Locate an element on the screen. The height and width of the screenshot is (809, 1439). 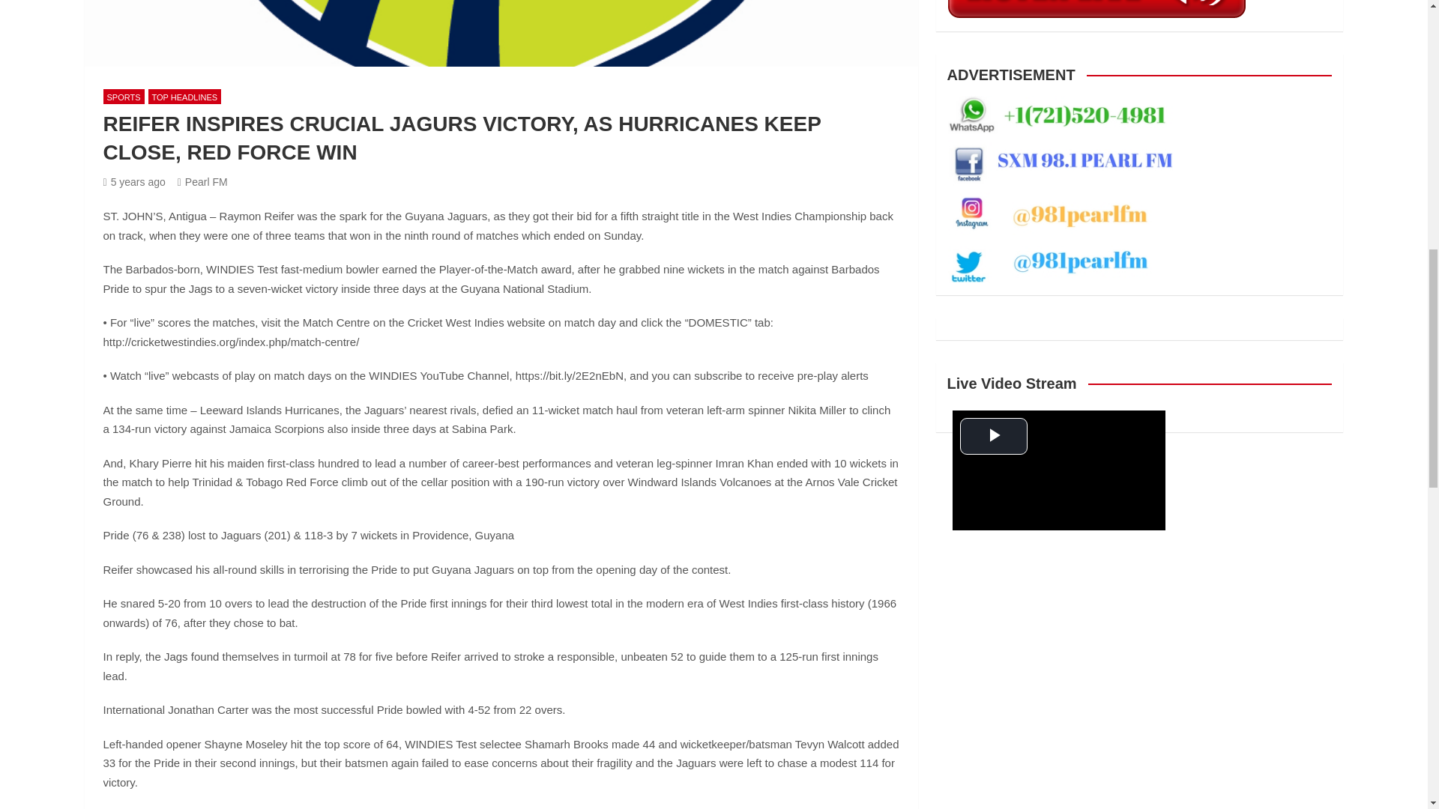
SPORTS is located at coordinates (124, 97).